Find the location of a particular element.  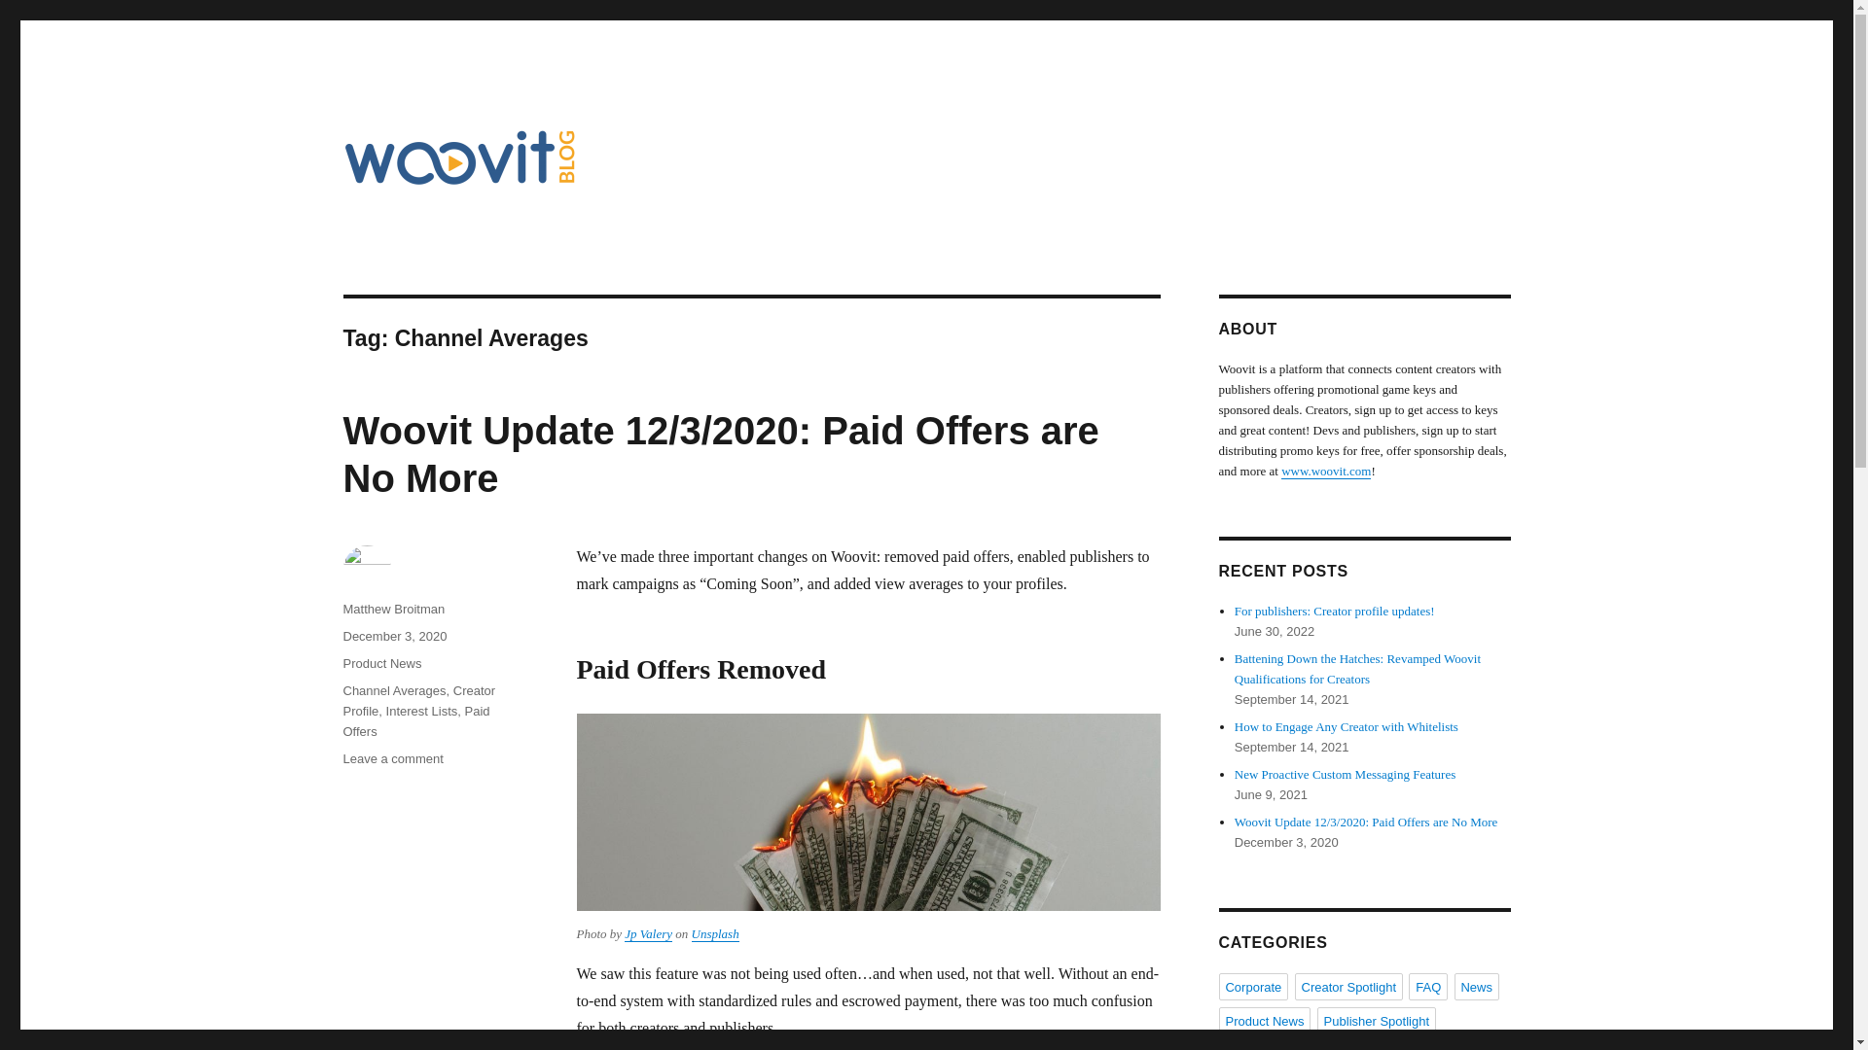

Product News is located at coordinates (1264, 1020).